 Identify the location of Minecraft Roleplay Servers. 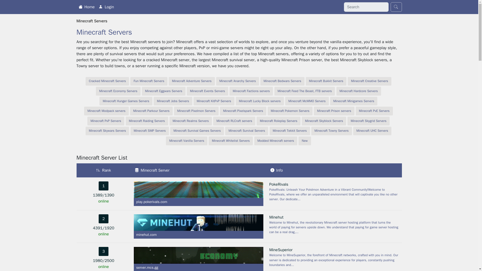
(278, 121).